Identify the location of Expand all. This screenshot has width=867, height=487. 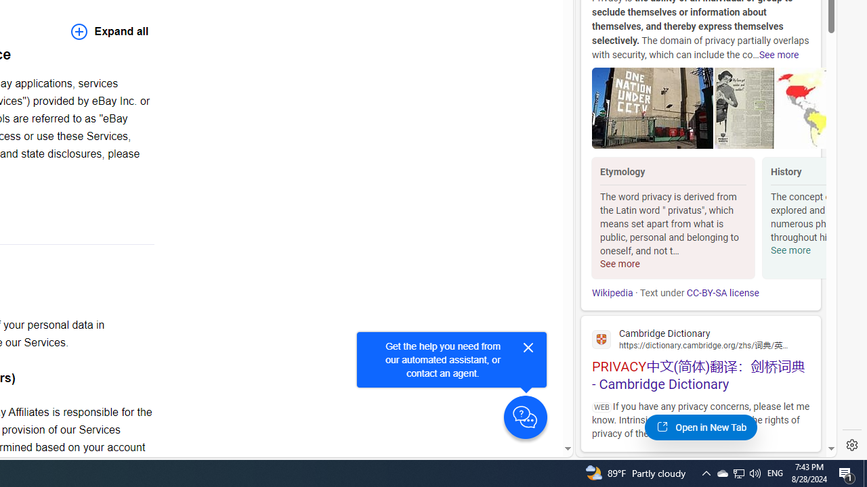
(110, 31).